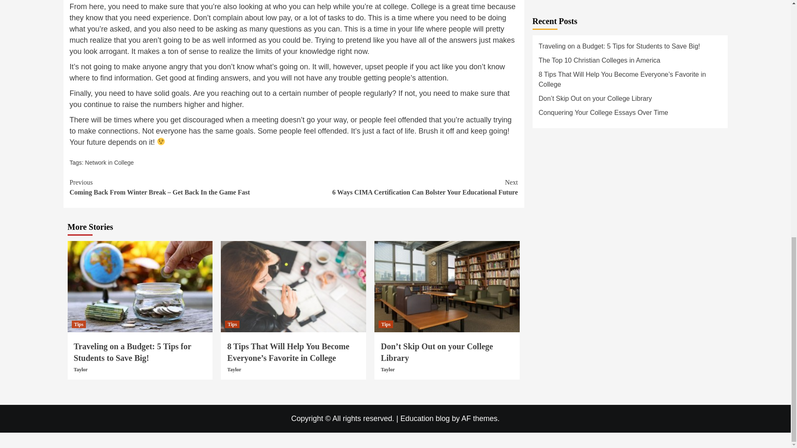 The width and height of the screenshot is (797, 448). I want to click on Tips, so click(78, 324).